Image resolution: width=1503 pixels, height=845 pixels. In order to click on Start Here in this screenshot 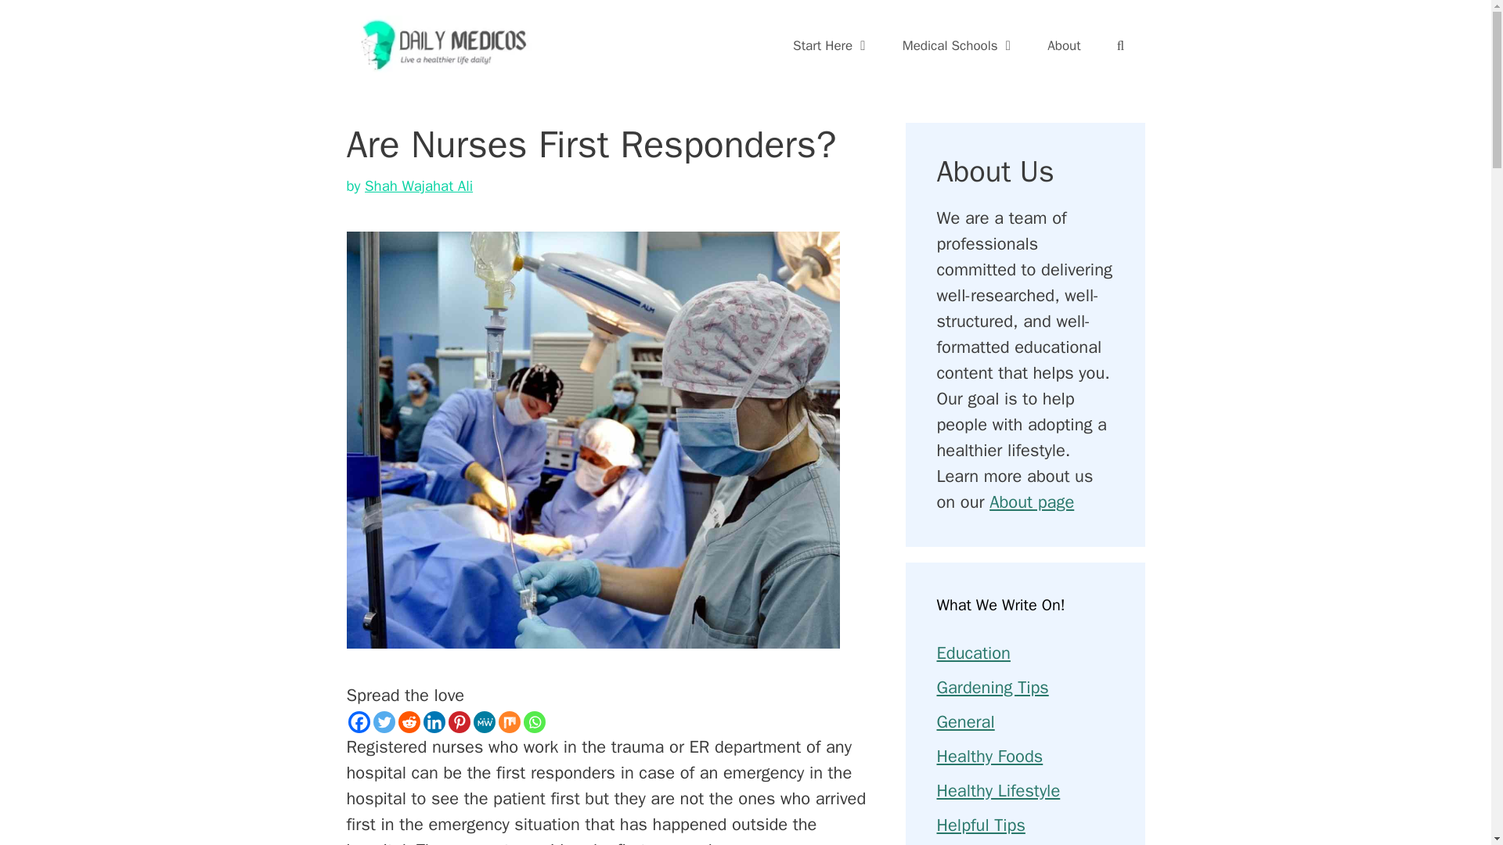, I will do `click(831, 45)`.